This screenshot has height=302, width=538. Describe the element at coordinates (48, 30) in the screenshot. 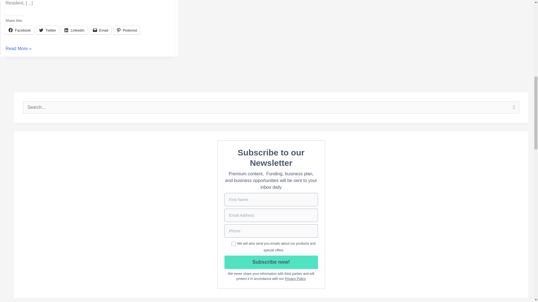

I see `Click to share on Twitter` at that location.